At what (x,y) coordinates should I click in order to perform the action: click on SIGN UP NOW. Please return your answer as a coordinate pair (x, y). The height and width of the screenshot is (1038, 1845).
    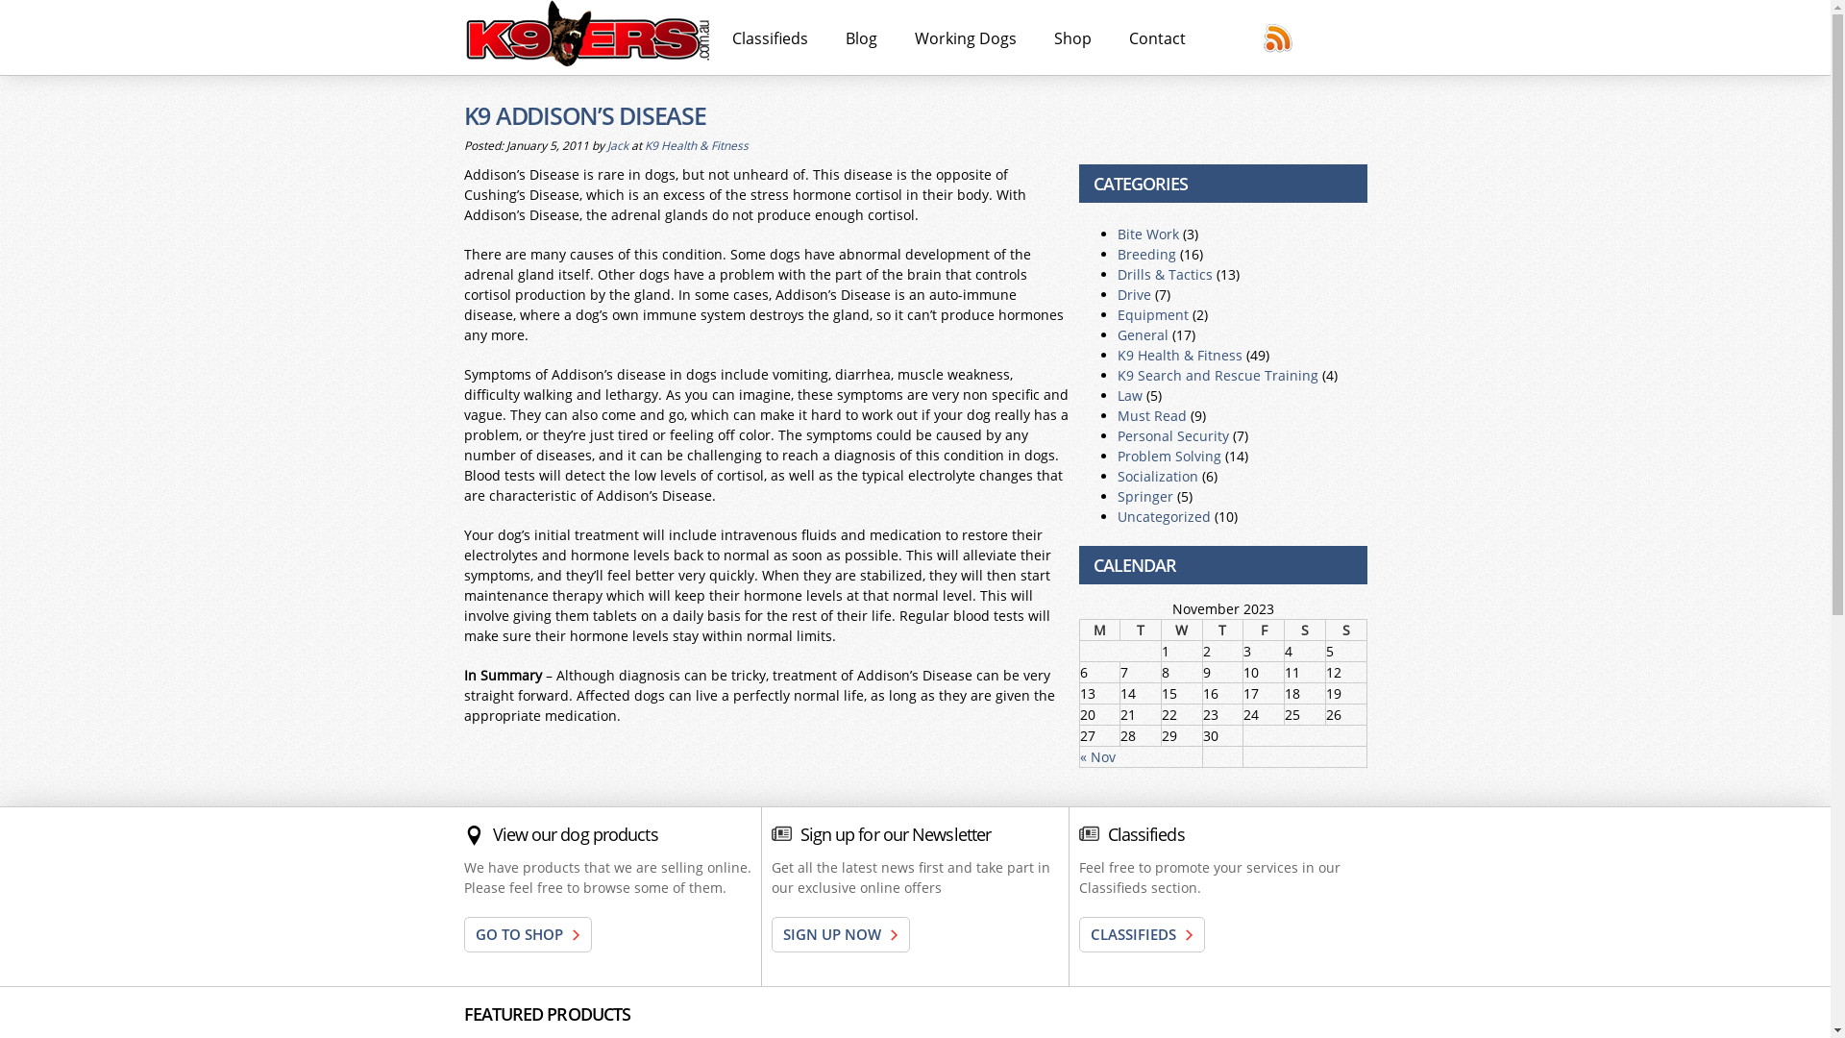
    Looking at the image, I should click on (840, 934).